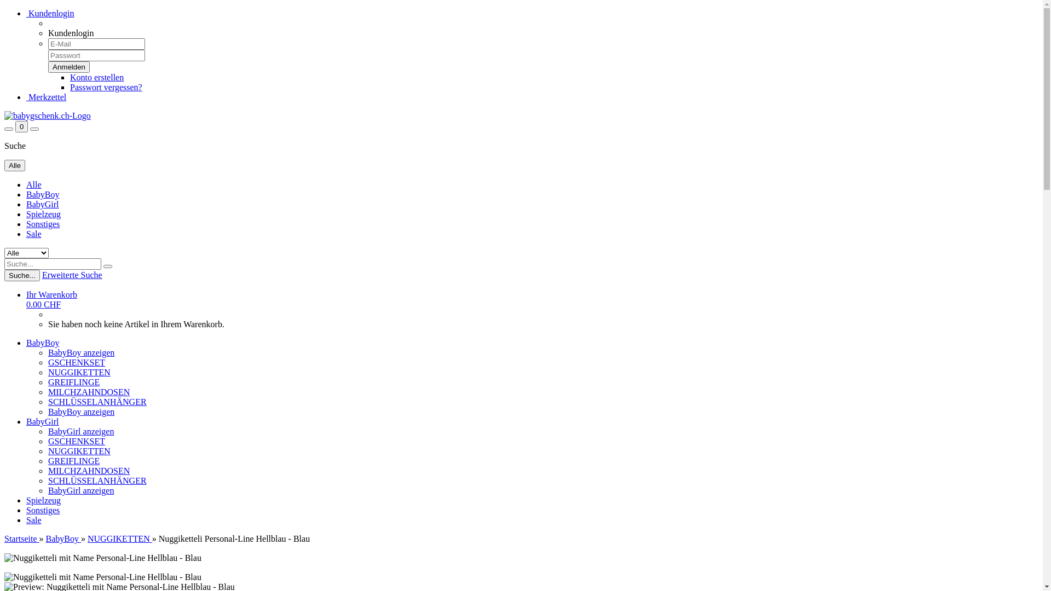 The height and width of the screenshot is (591, 1051). Describe the element at coordinates (22, 127) in the screenshot. I see `0` at that location.